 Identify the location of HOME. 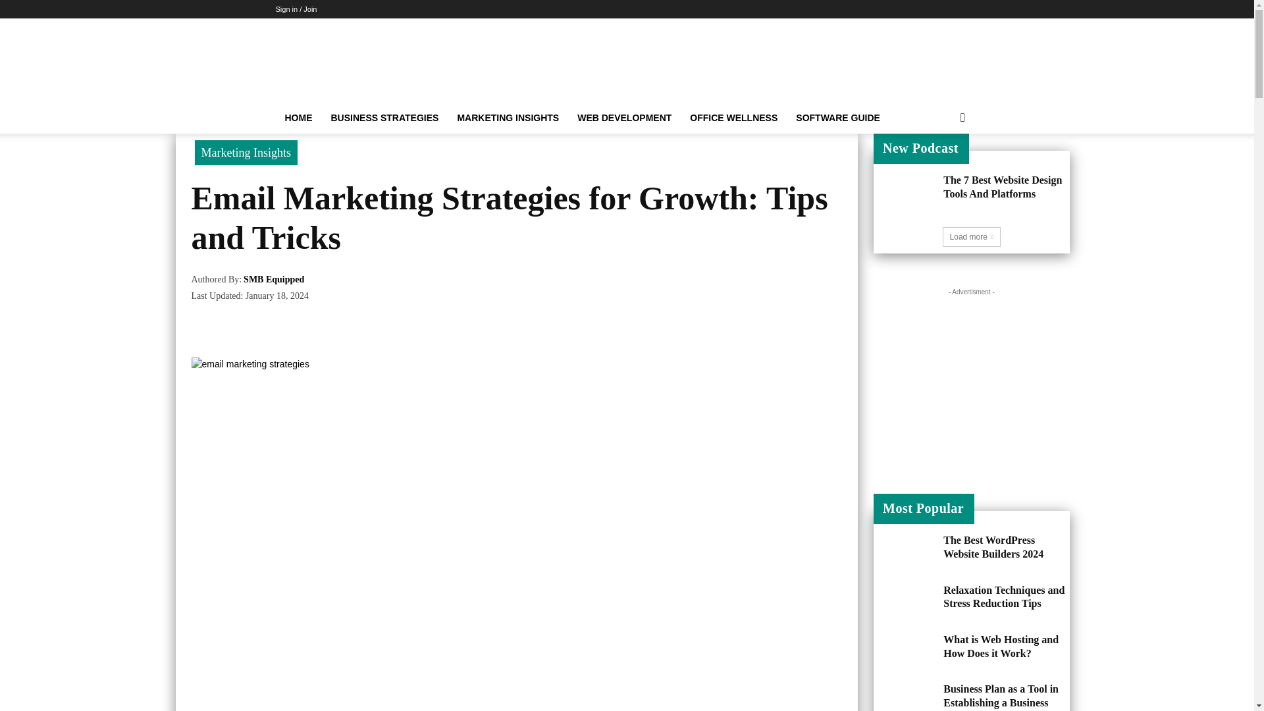
(298, 118).